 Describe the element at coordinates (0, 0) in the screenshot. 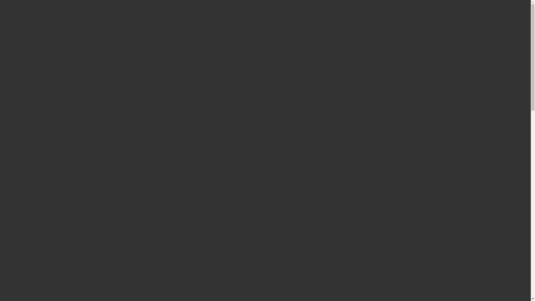

I see `Skip to main content` at that location.